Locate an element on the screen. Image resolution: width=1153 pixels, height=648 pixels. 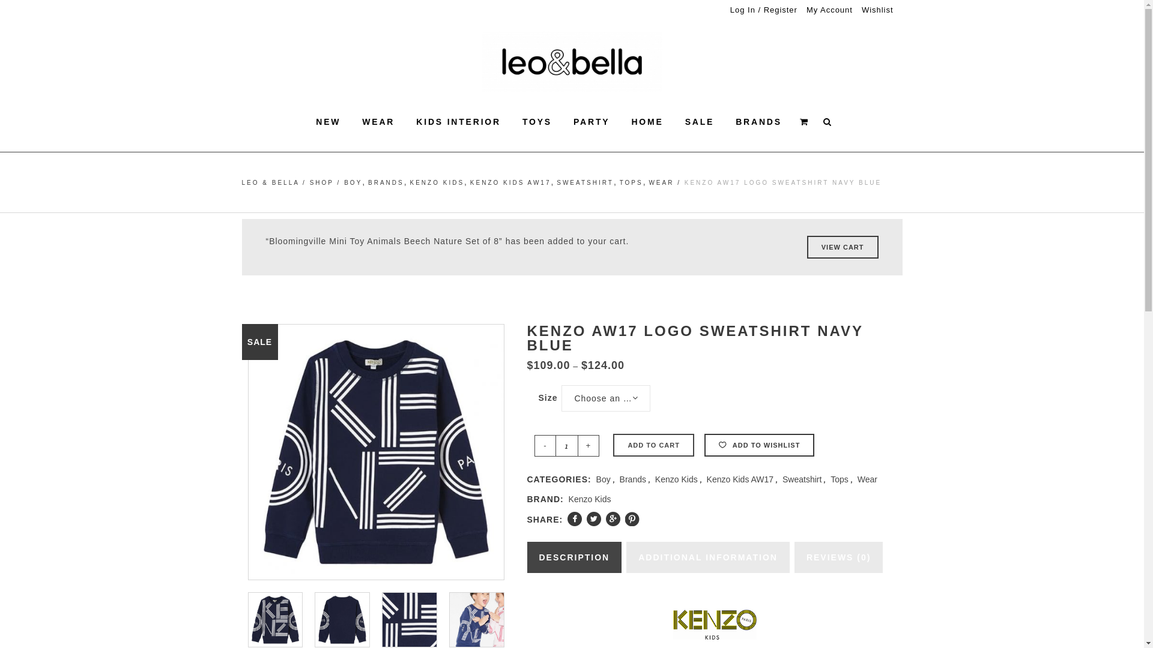
WEAR is located at coordinates (378, 122).